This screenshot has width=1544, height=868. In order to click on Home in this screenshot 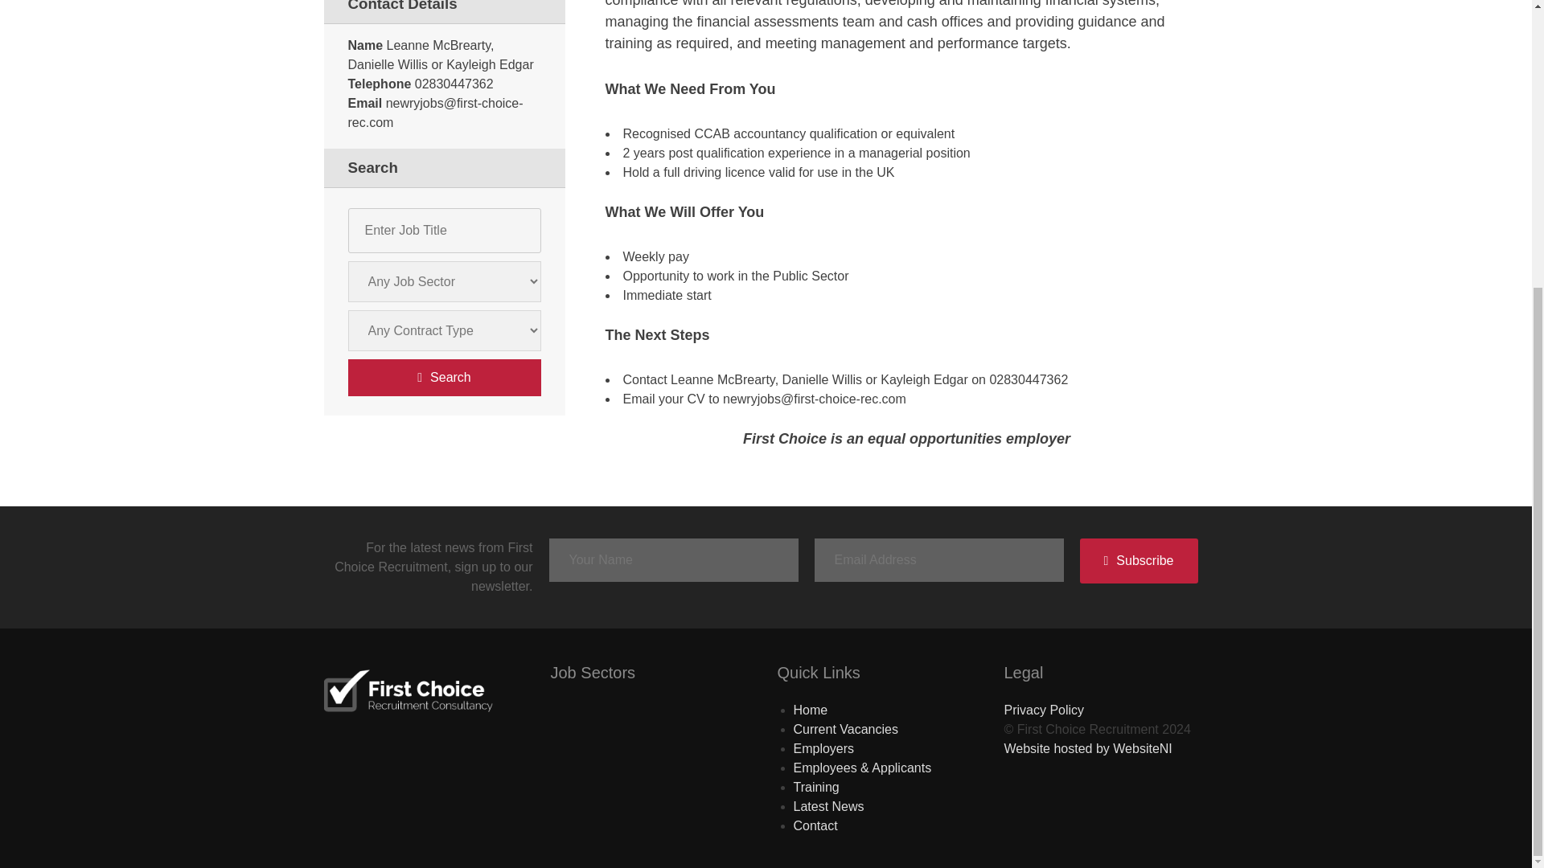, I will do `click(811, 710)`.